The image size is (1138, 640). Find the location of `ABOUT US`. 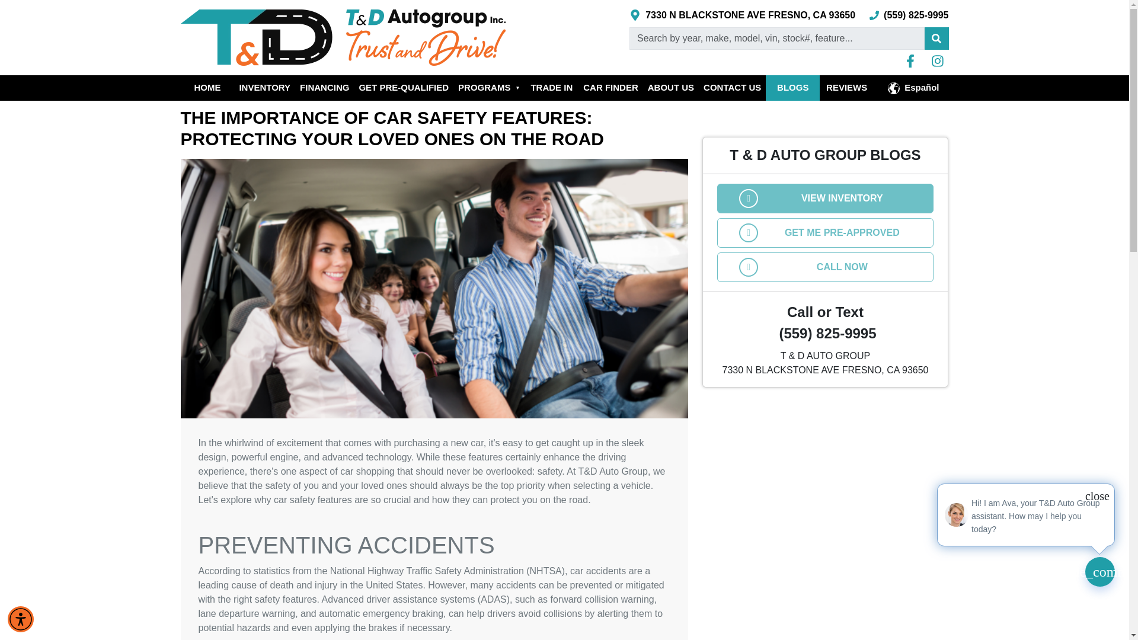

ABOUT US is located at coordinates (670, 88).